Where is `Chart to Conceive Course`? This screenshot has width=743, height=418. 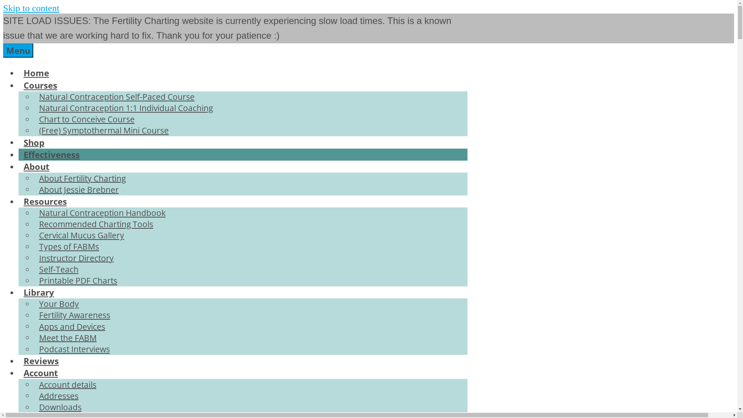
Chart to Conceive Course is located at coordinates (87, 119).